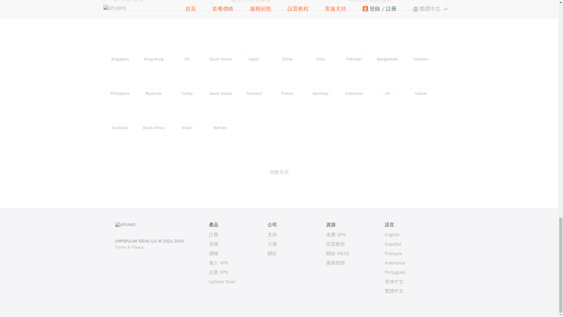  I want to click on Hong Kong, so click(153, 49).